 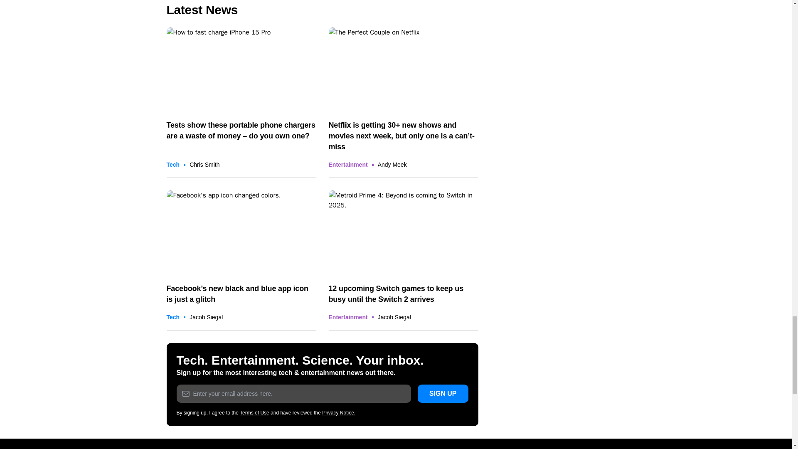 What do you see at coordinates (241, 232) in the screenshot?
I see `Facebook icon` at bounding box center [241, 232].